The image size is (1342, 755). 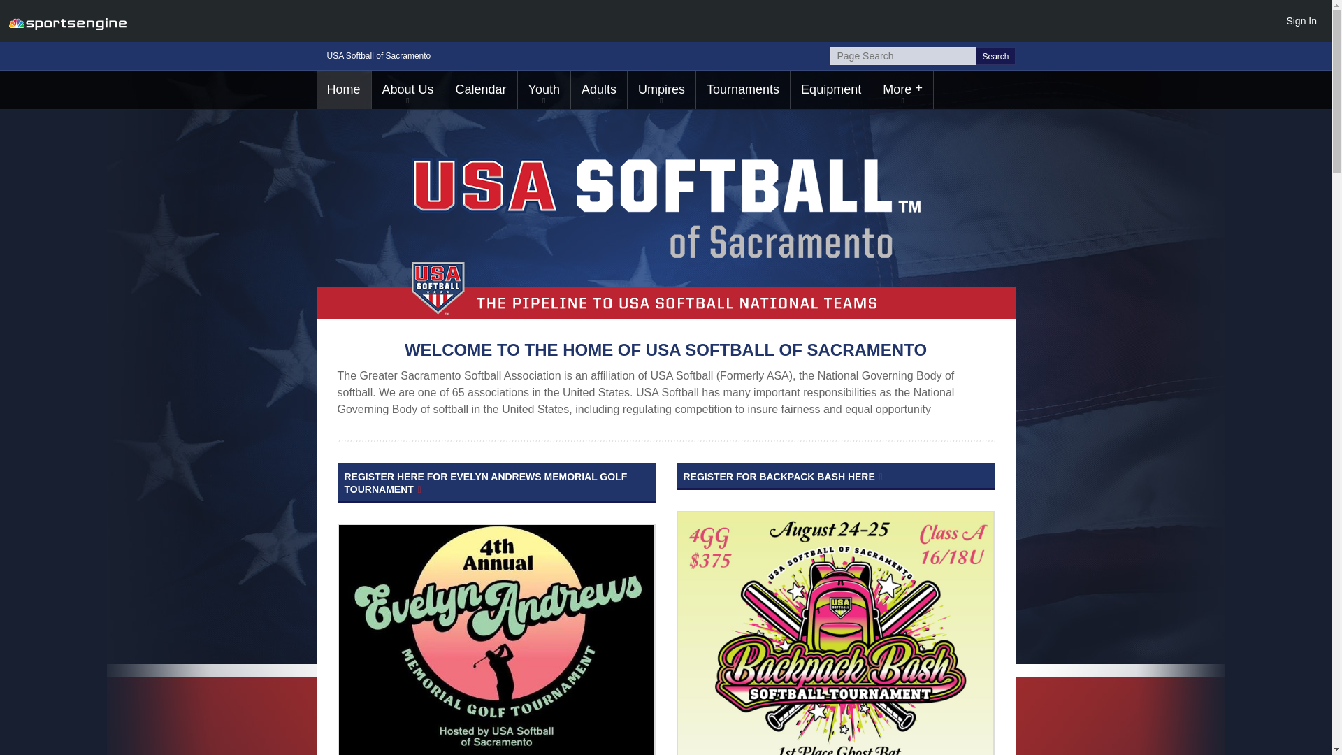 What do you see at coordinates (481, 89) in the screenshot?
I see `click to go to 'Calendar'` at bounding box center [481, 89].